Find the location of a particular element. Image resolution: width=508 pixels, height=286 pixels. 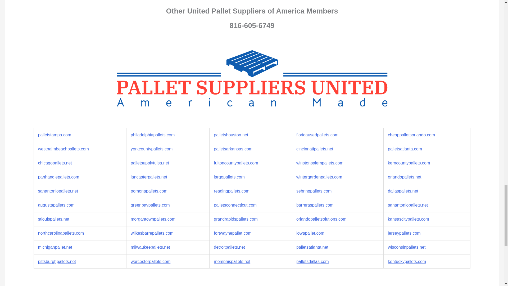

largopallets.com is located at coordinates (229, 177).